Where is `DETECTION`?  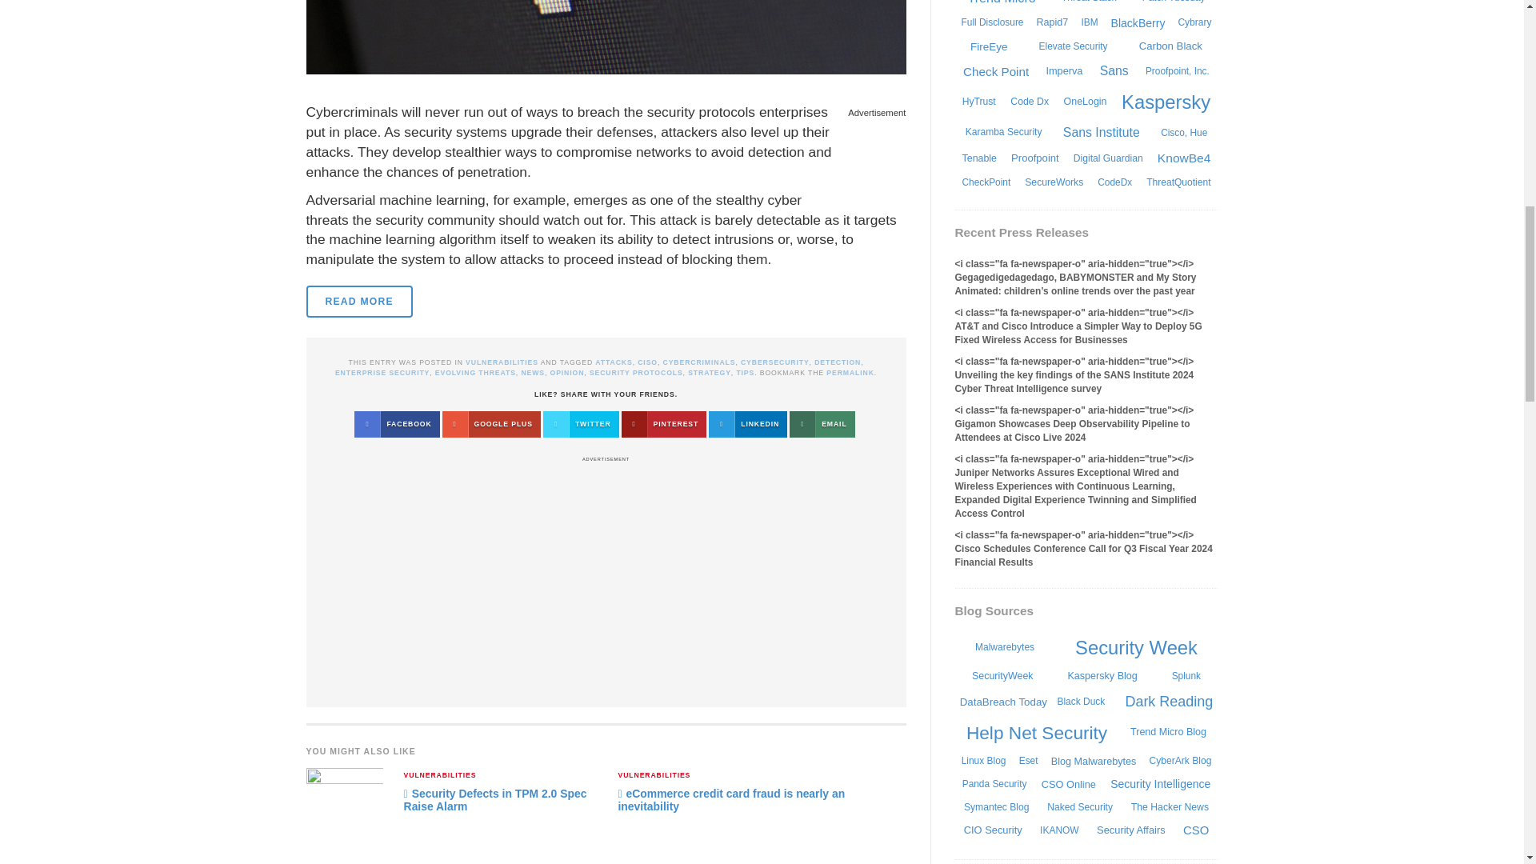
DETECTION is located at coordinates (837, 362).